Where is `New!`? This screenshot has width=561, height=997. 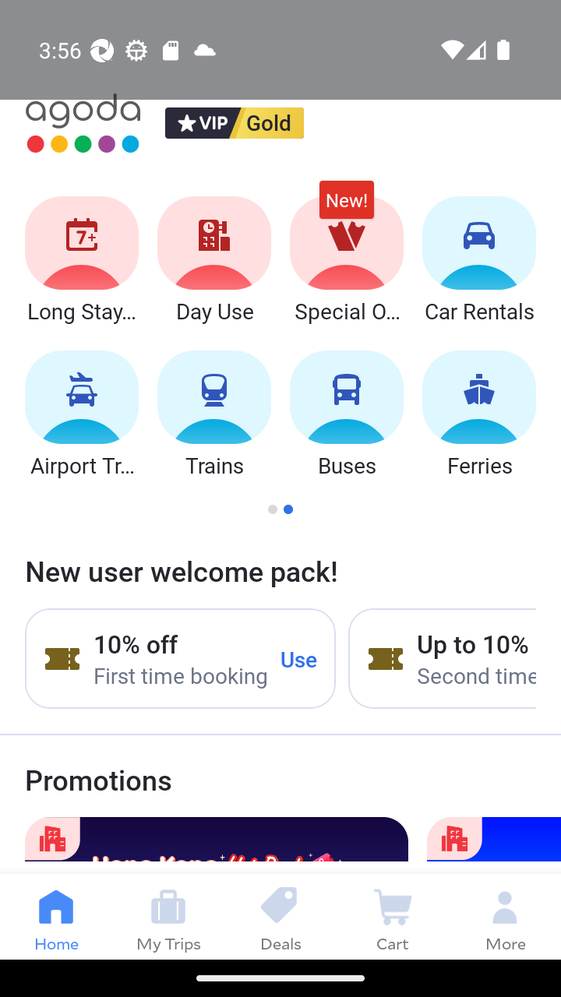
New! is located at coordinates (346, 207).